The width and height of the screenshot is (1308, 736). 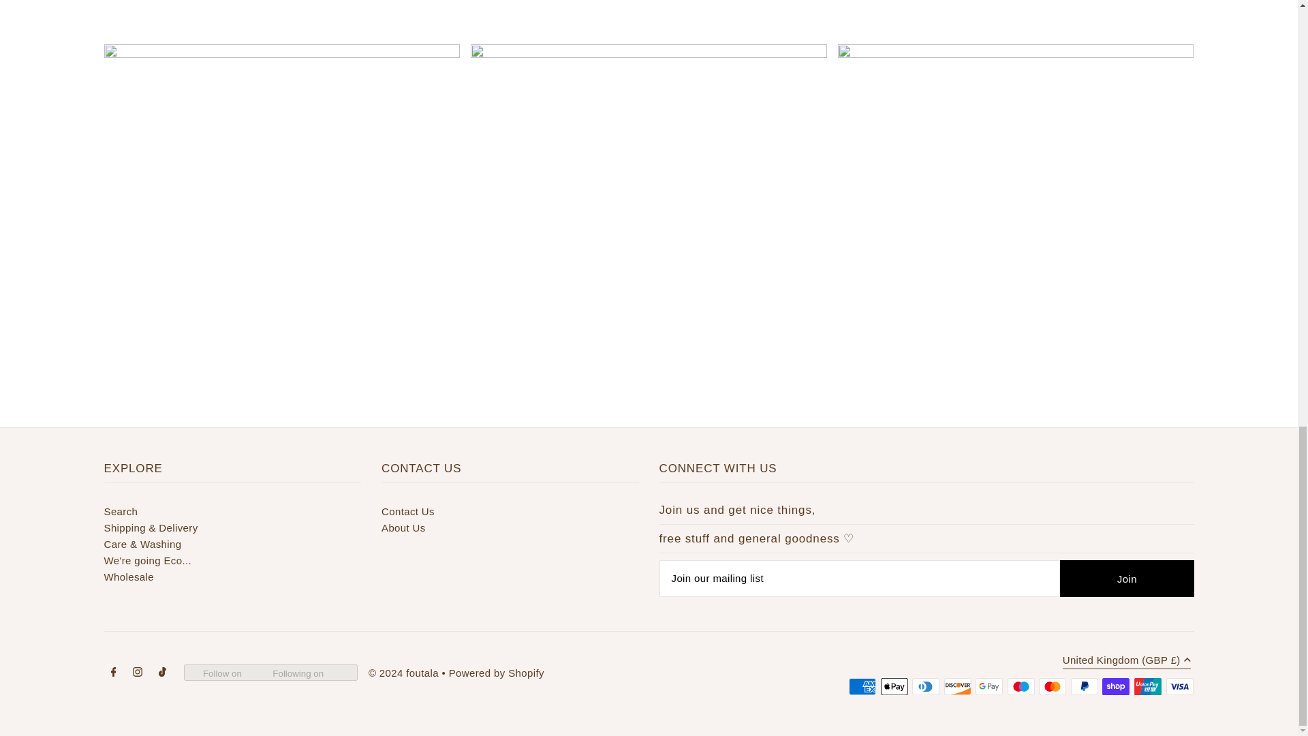 What do you see at coordinates (1085, 686) in the screenshot?
I see `PayPal` at bounding box center [1085, 686].